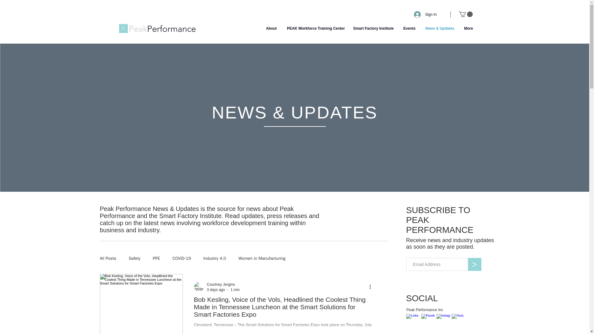  What do you see at coordinates (262, 259) in the screenshot?
I see `Women in Manufacturing` at bounding box center [262, 259].